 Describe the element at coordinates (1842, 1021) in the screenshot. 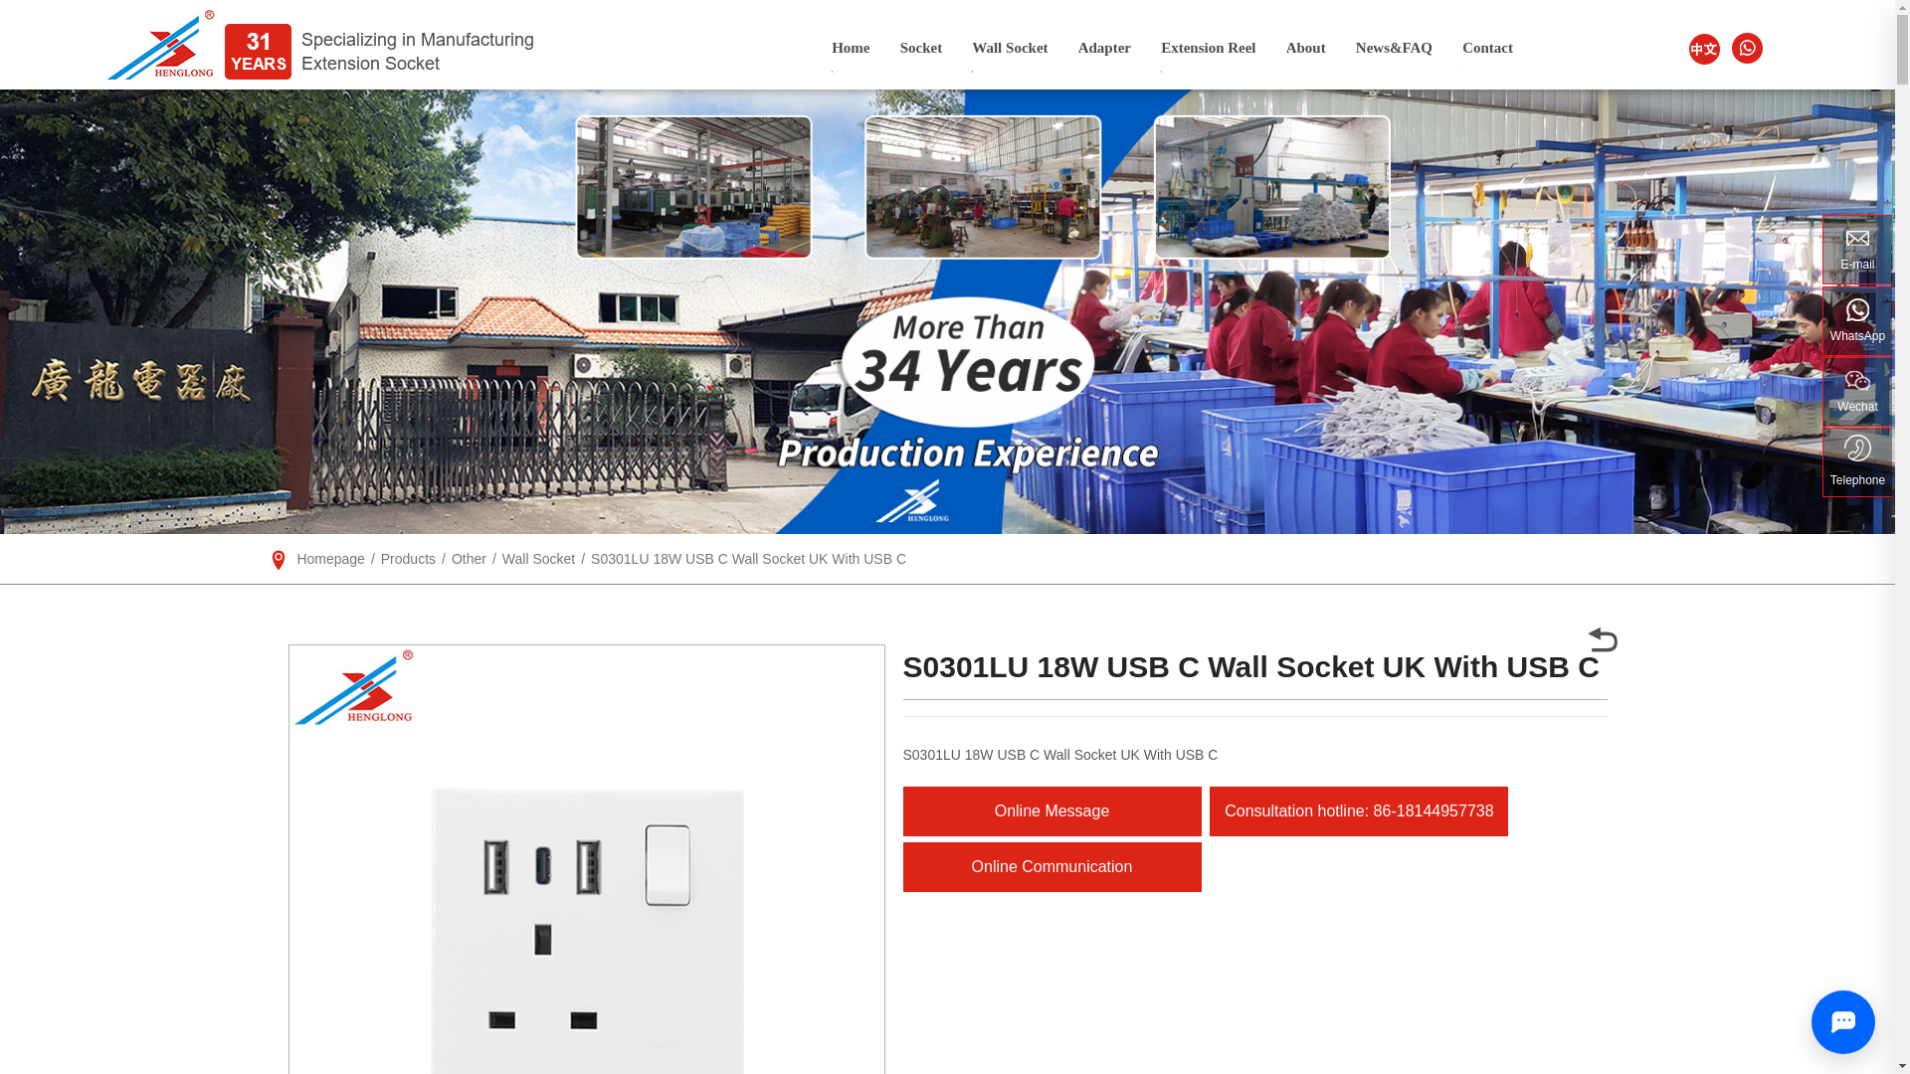

I see `Open chat window` at that location.